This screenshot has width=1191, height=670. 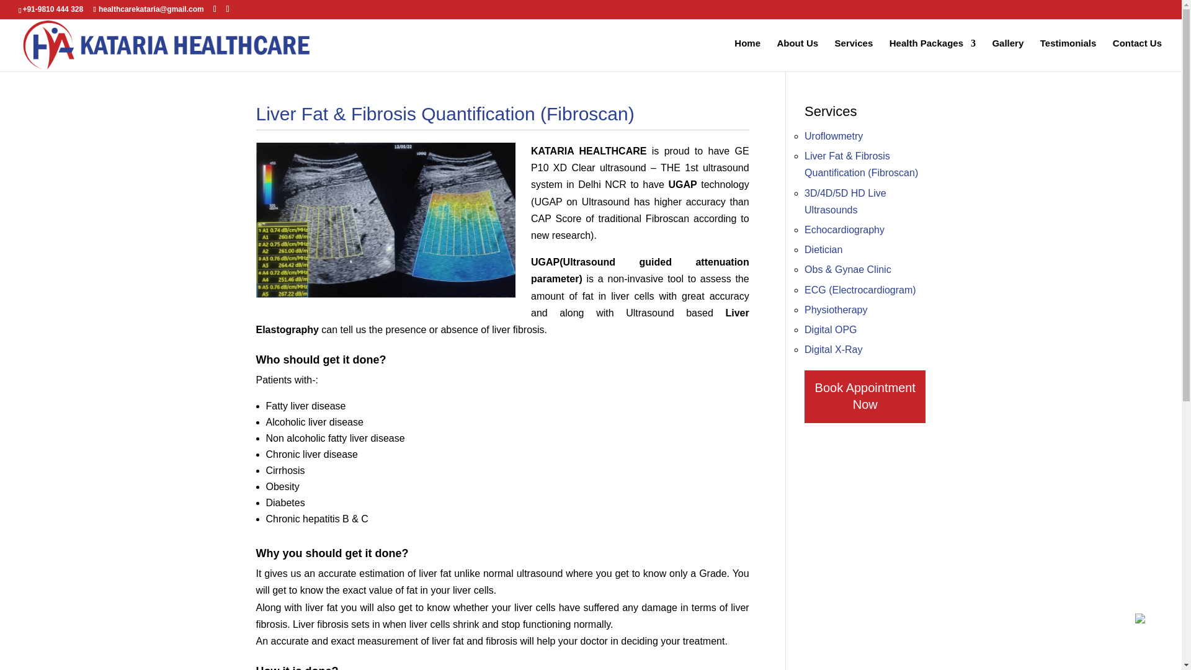 I want to click on About Us, so click(x=797, y=53).